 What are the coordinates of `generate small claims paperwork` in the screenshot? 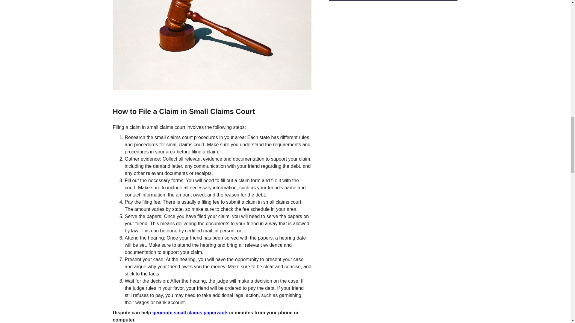 It's located at (190, 313).